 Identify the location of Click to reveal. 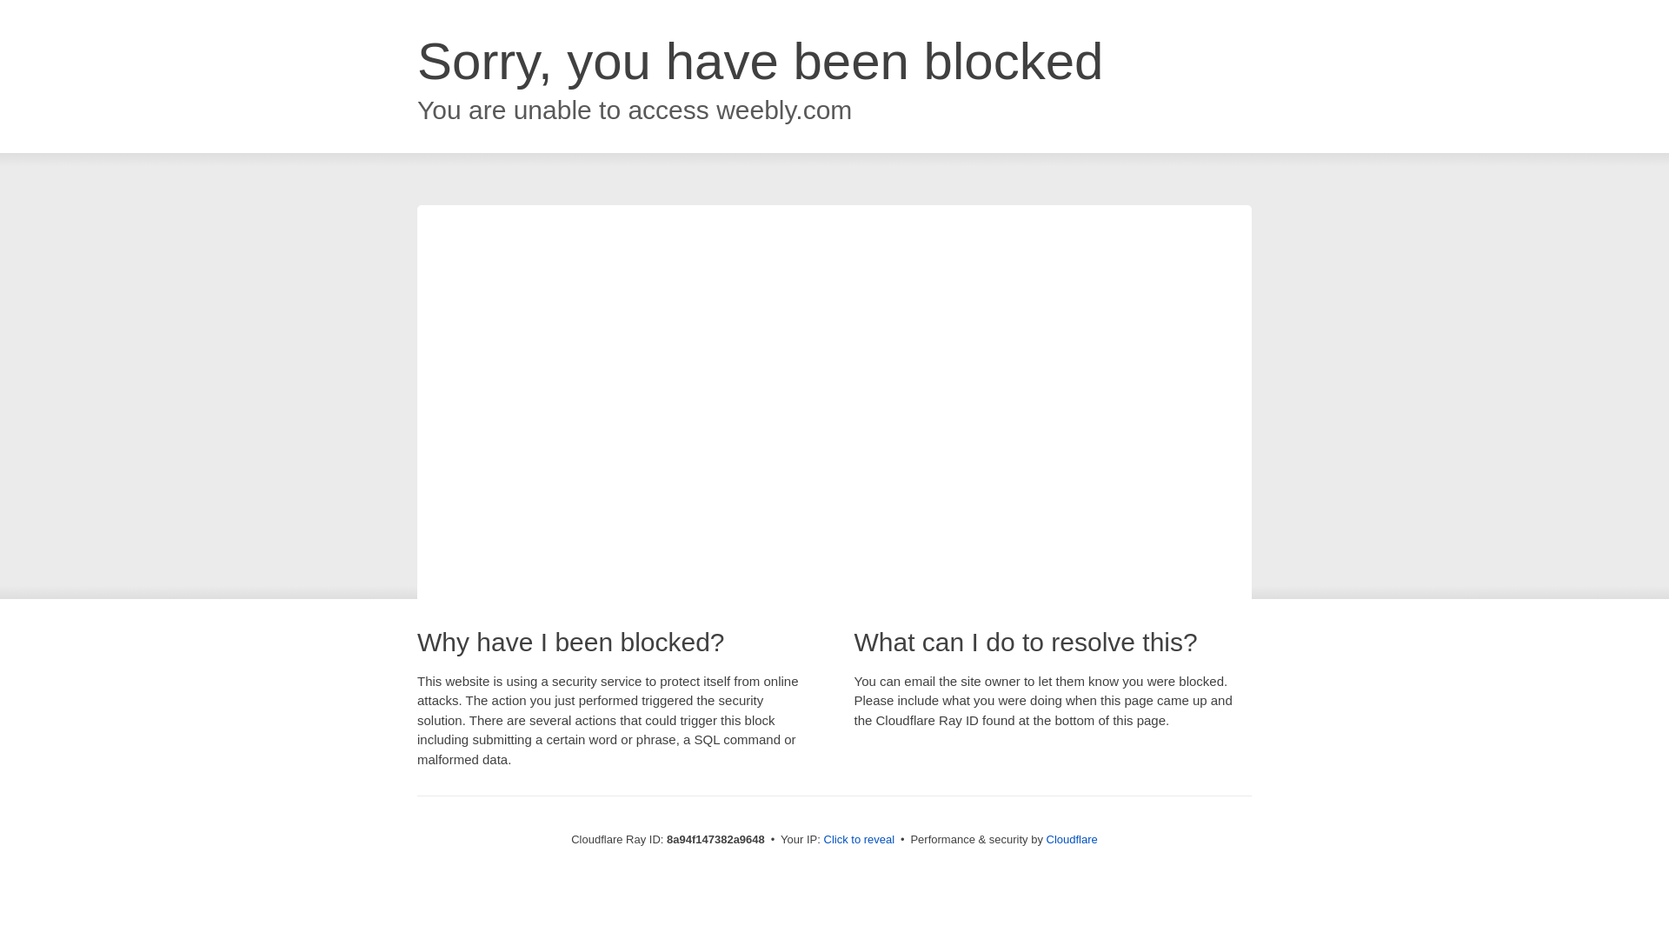
(859, 840).